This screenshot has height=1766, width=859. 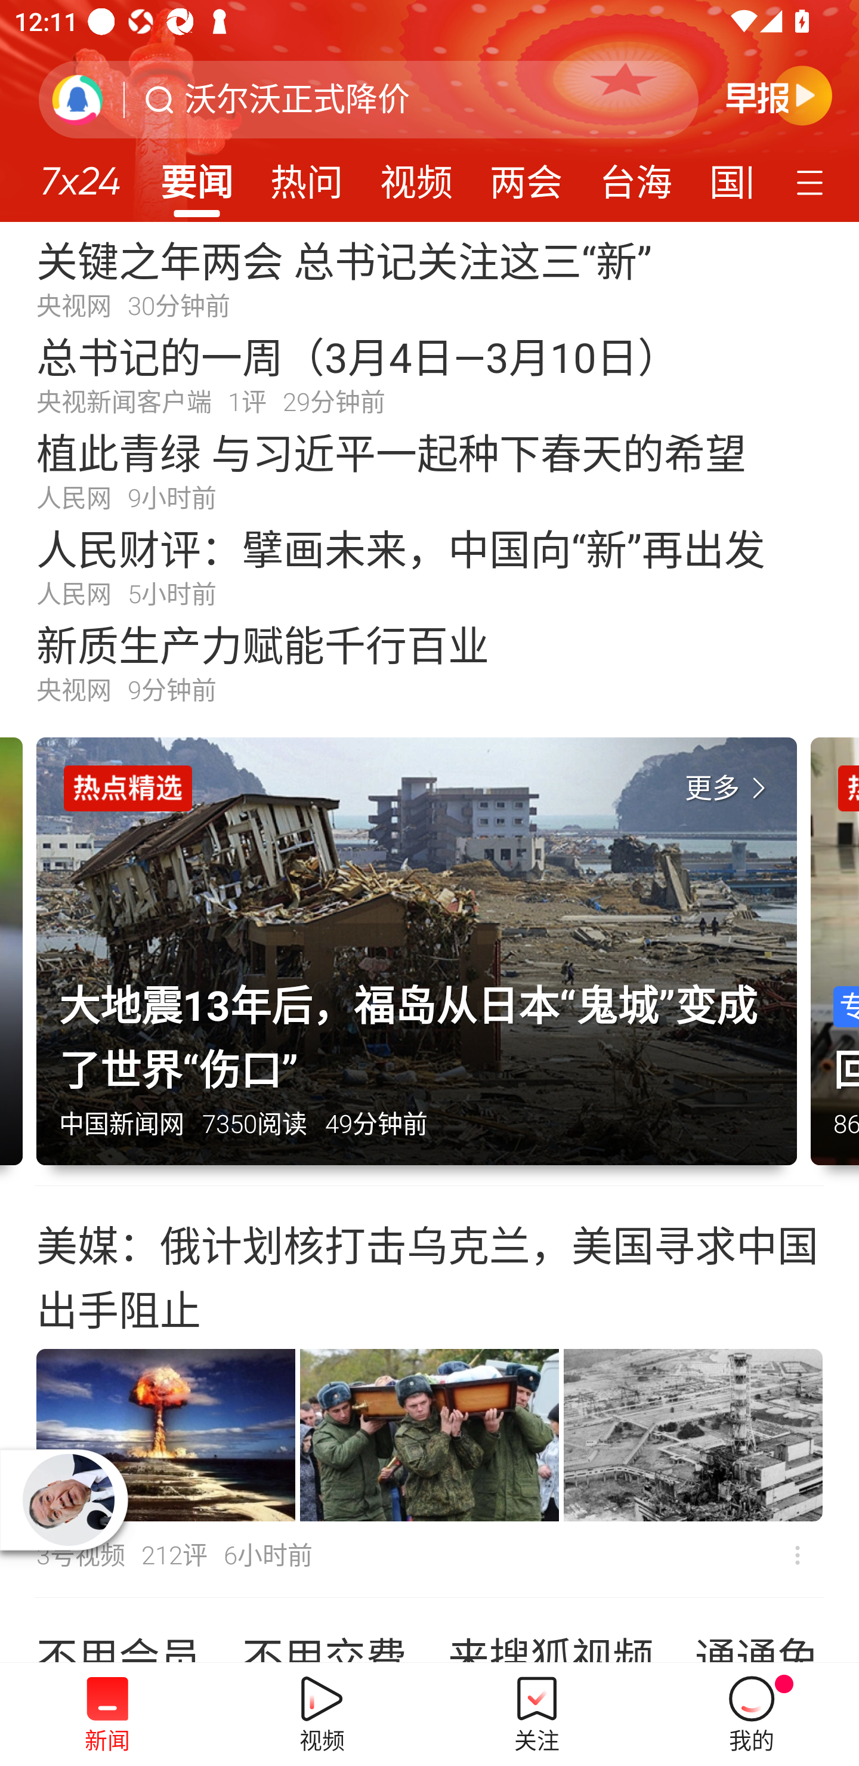 What do you see at coordinates (429, 662) in the screenshot?
I see `新质生产力赋能千行百业 央视网 9分钟前` at bounding box center [429, 662].